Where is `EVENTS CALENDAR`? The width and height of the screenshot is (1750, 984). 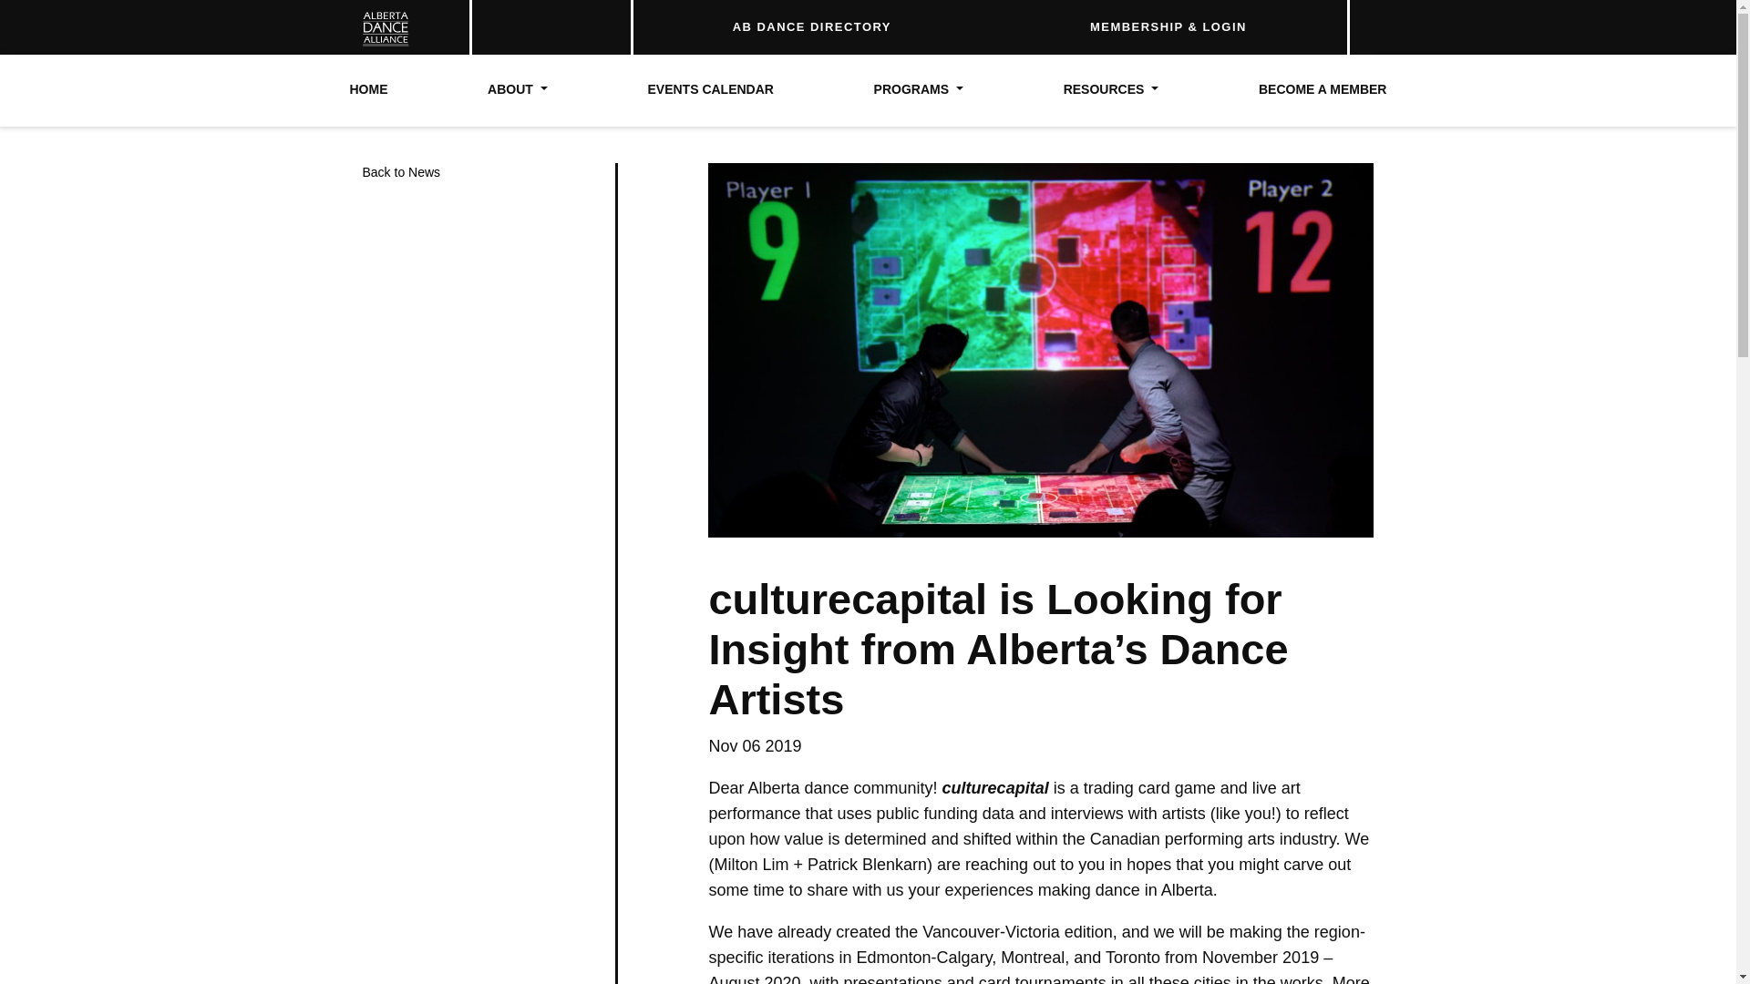 EVENTS CALENDAR is located at coordinates (710, 90).